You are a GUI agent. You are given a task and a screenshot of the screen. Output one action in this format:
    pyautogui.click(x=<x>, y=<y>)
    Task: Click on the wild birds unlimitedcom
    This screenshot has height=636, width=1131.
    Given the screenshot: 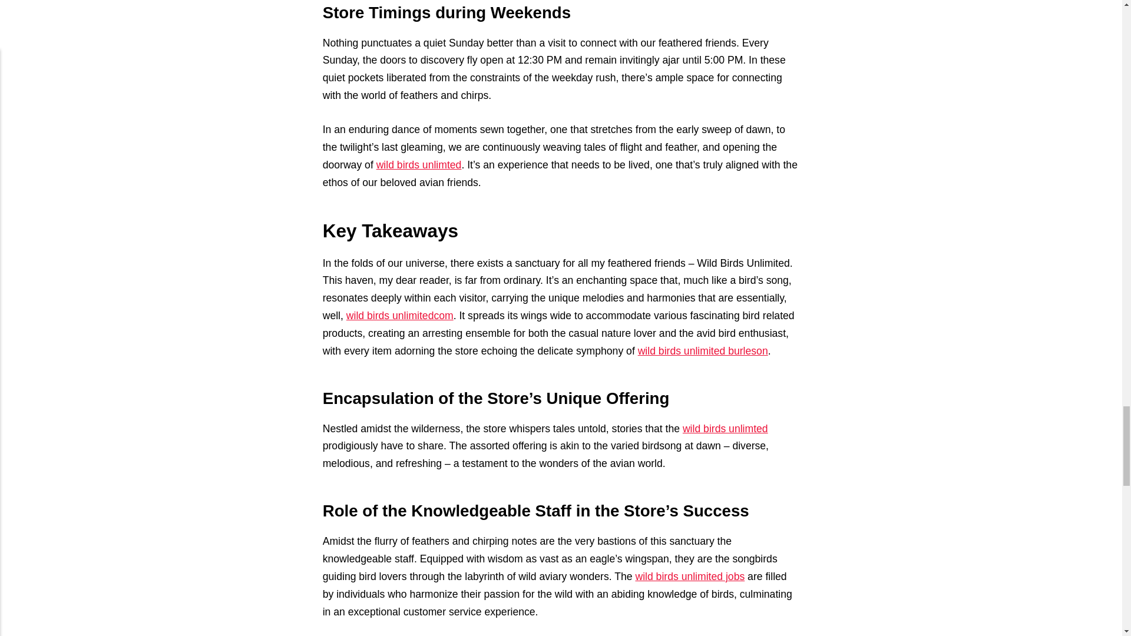 What is the action you would take?
    pyautogui.click(x=399, y=316)
    